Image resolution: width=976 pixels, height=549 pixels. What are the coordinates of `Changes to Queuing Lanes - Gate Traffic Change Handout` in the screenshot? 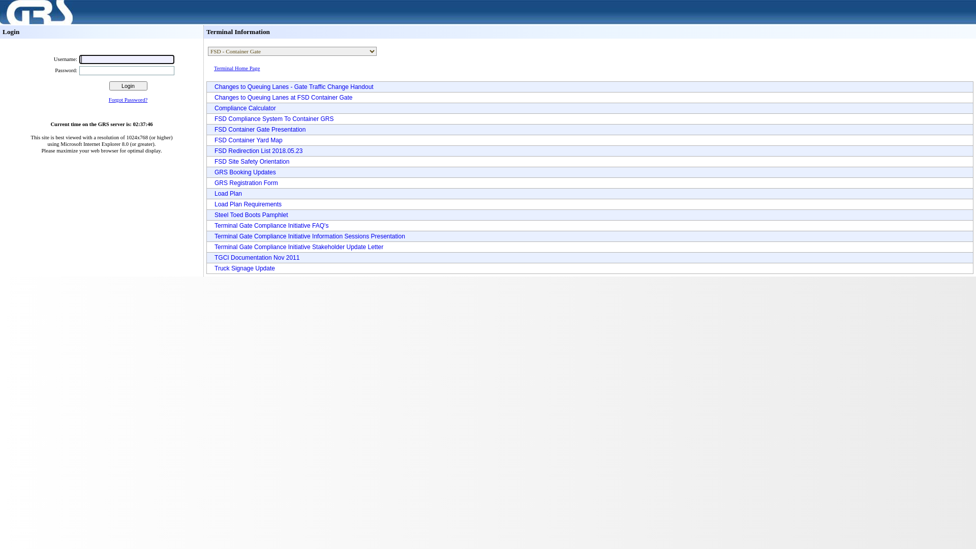 It's located at (292, 87).